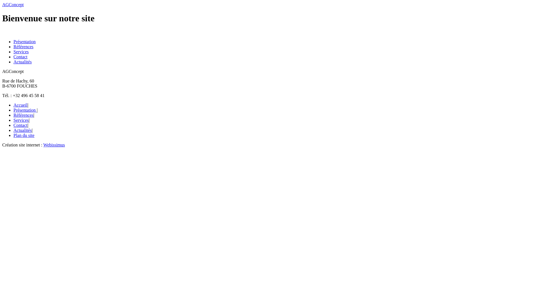 This screenshot has width=539, height=303. Describe the element at coordinates (21, 120) in the screenshot. I see `Services` at that location.